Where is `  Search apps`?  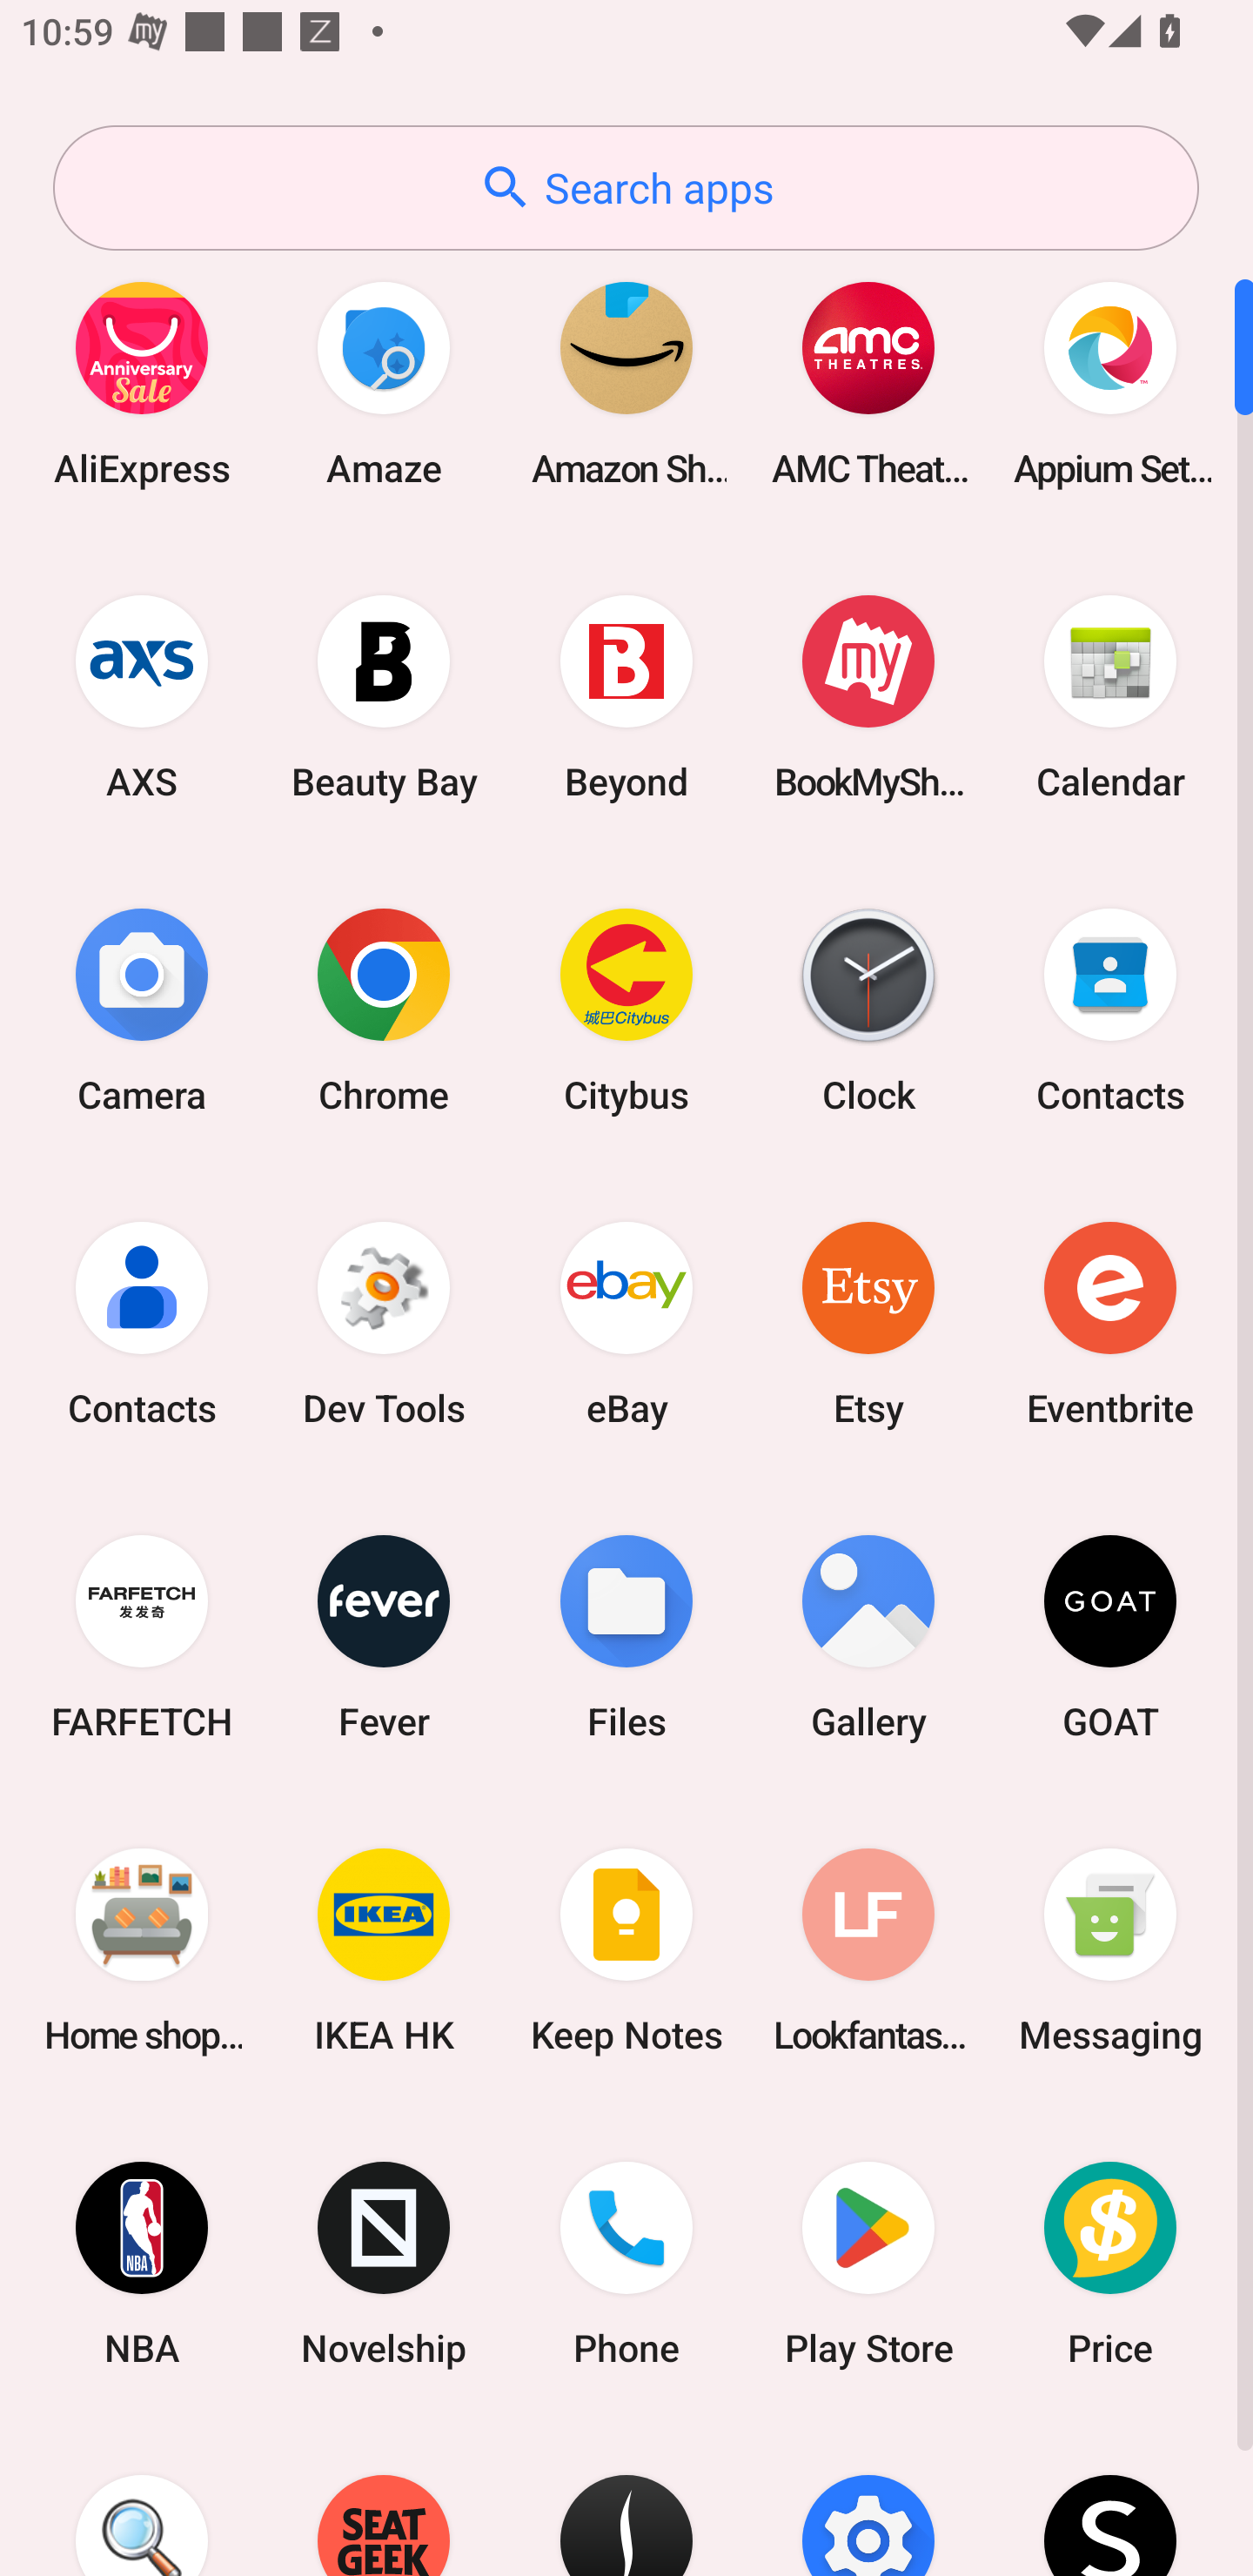
  Search apps is located at coordinates (626, 188).